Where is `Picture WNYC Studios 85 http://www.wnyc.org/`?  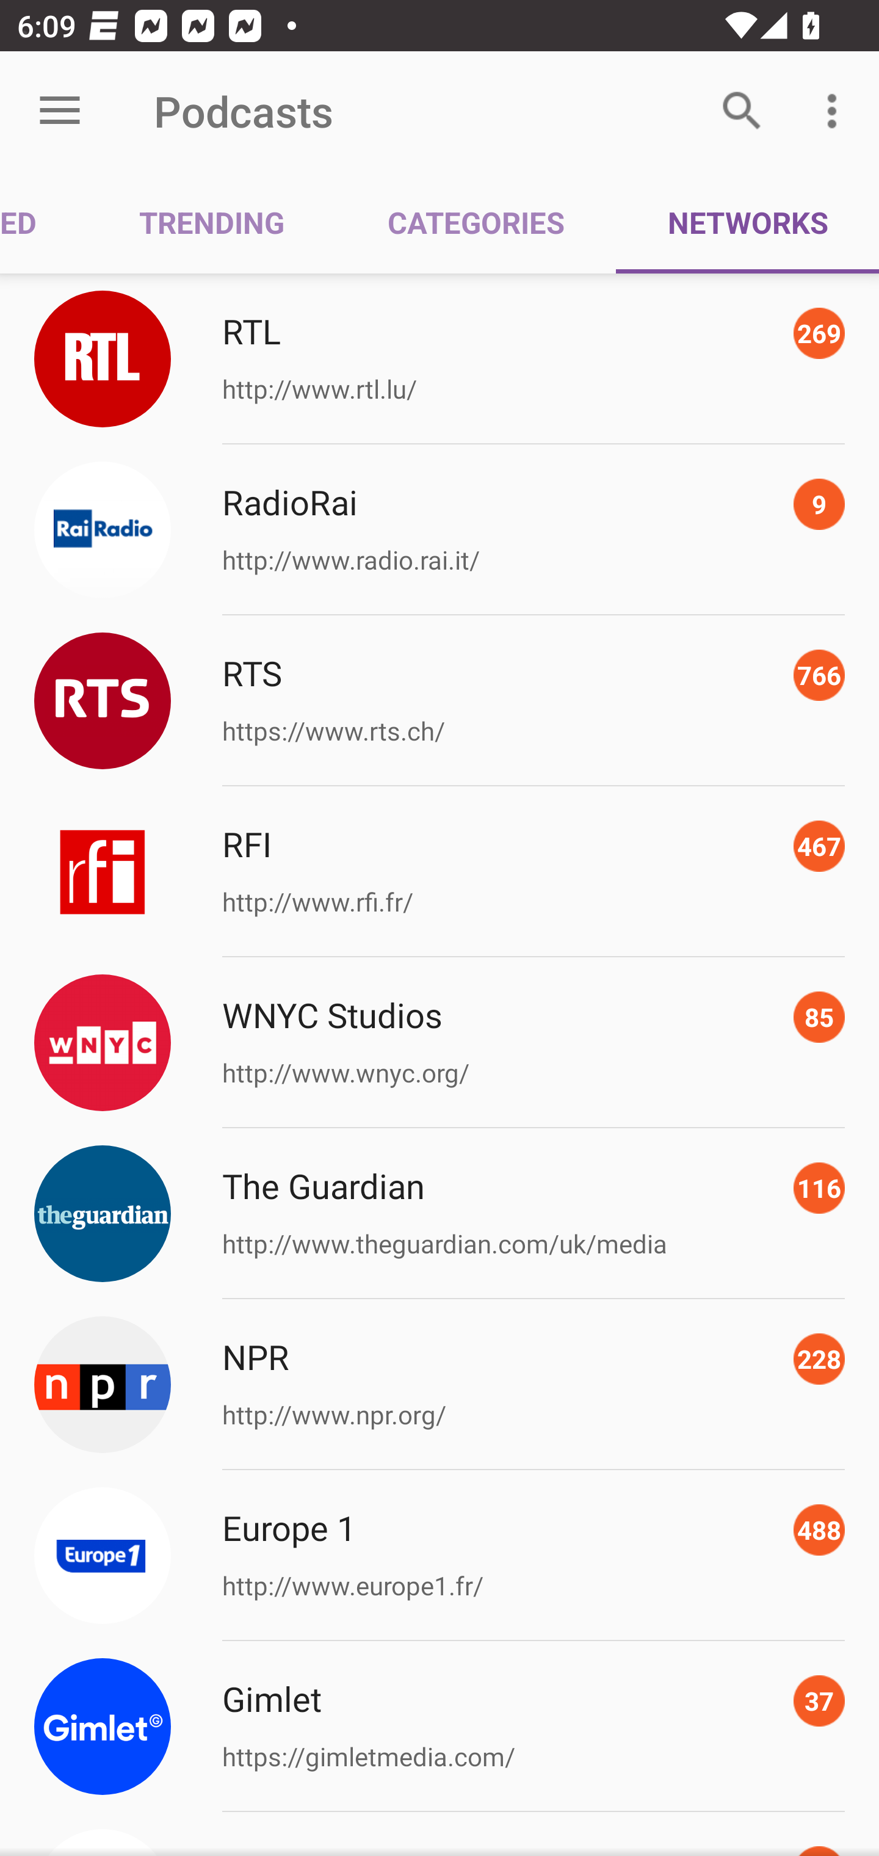 Picture WNYC Studios 85 http://www.wnyc.org/ is located at coordinates (440, 1043).